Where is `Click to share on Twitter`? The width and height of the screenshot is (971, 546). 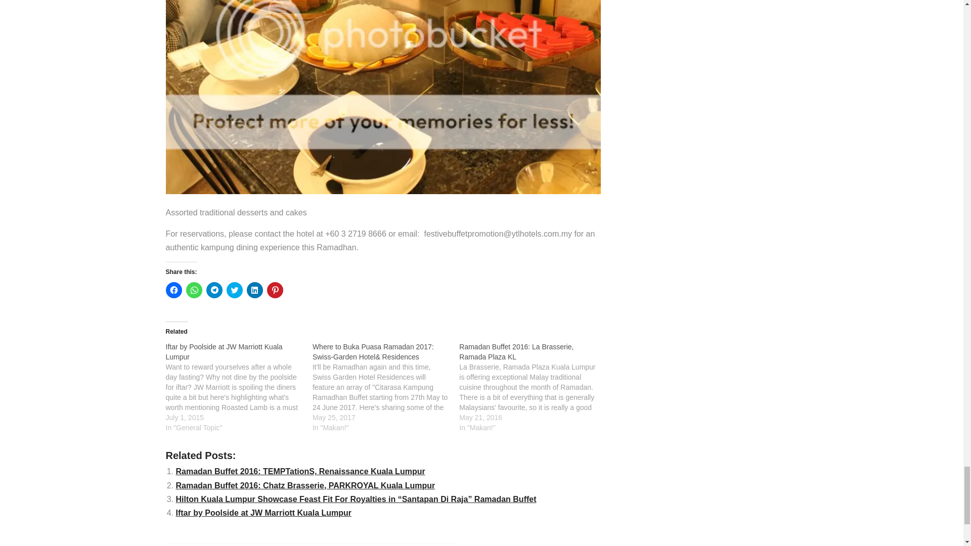
Click to share on Twitter is located at coordinates (235, 290).